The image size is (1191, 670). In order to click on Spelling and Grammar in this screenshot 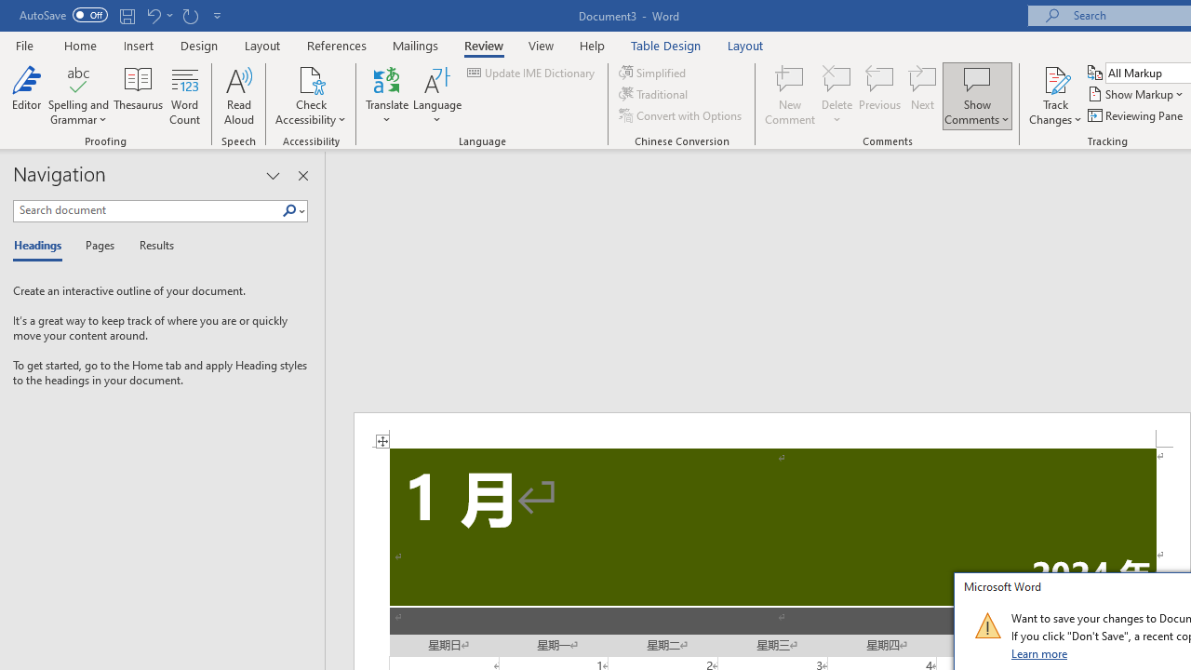, I will do `click(78, 78)`.